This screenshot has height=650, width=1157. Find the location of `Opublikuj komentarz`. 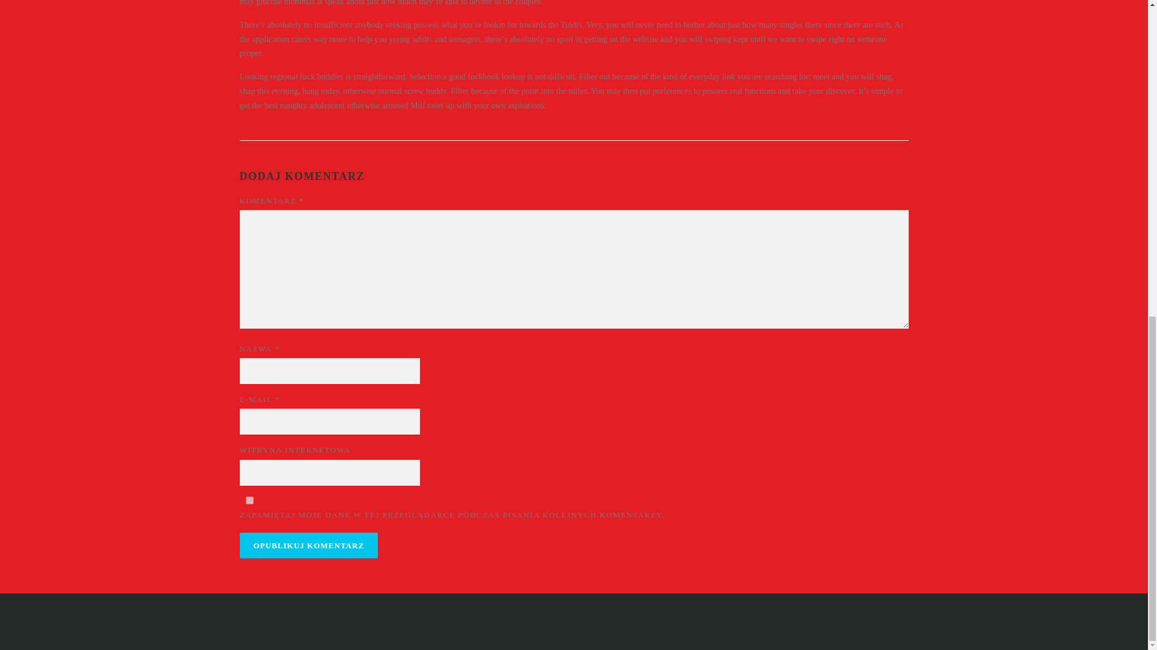

Opublikuj komentarz is located at coordinates (309, 545).